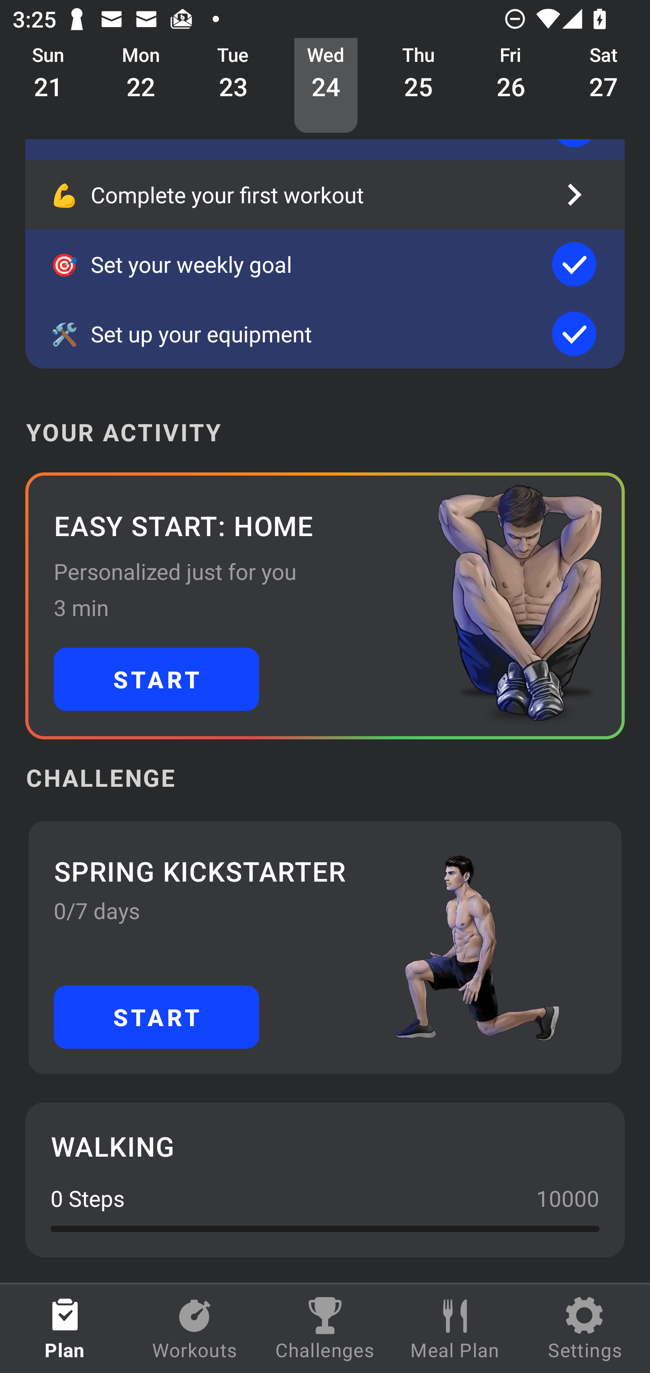  I want to click on  Settings , so click(585, 1329).